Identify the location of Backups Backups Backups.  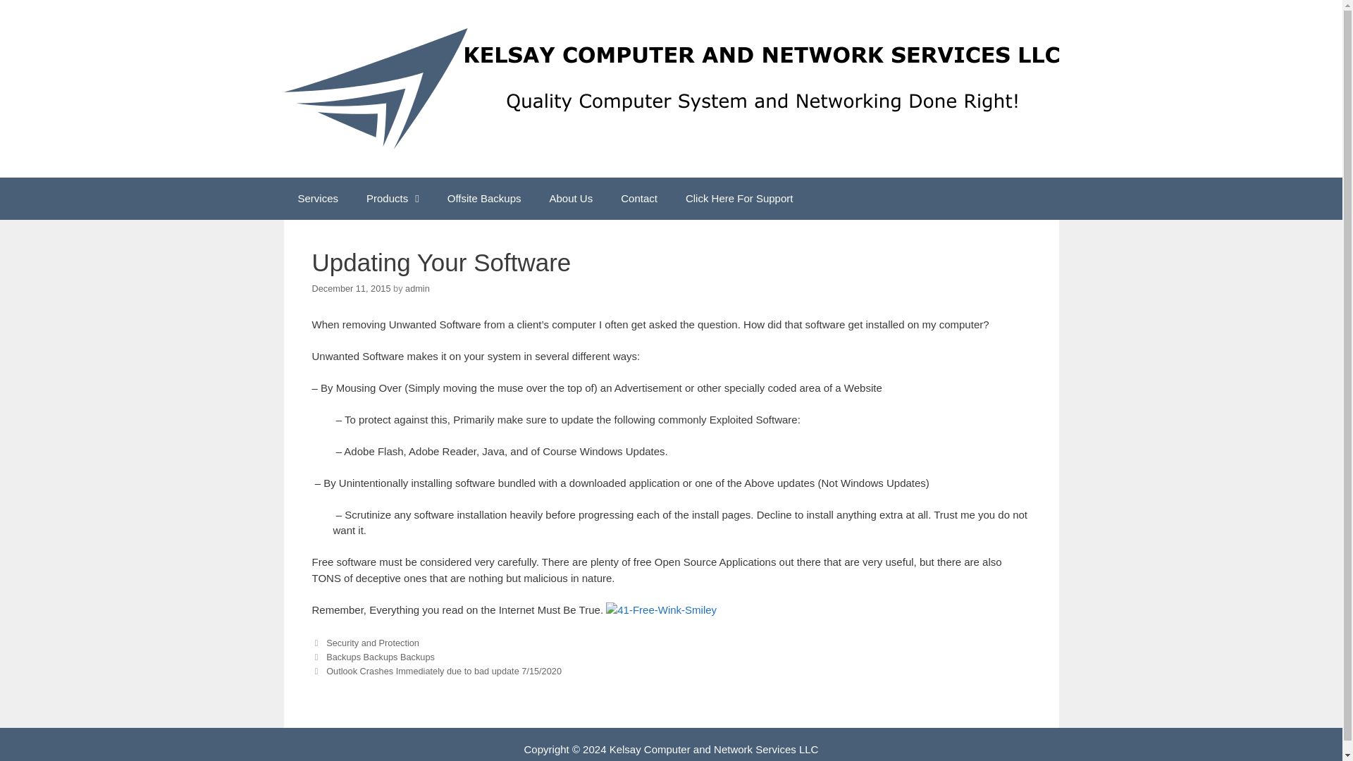
(380, 657).